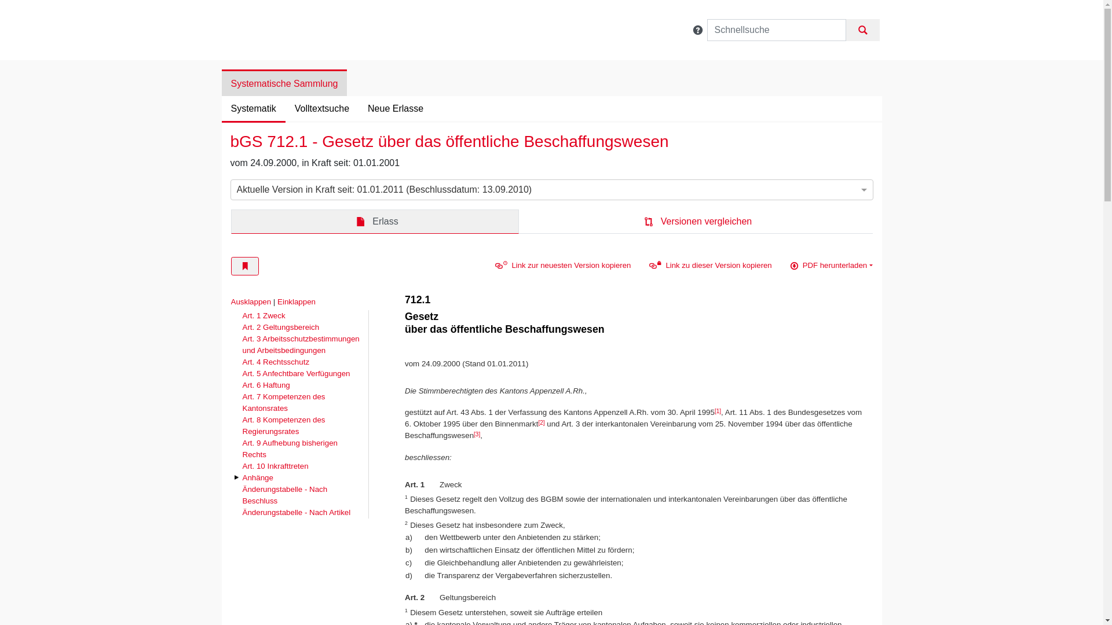 This screenshot has height=625, width=1112. I want to click on Volltextsuche, so click(322, 109).